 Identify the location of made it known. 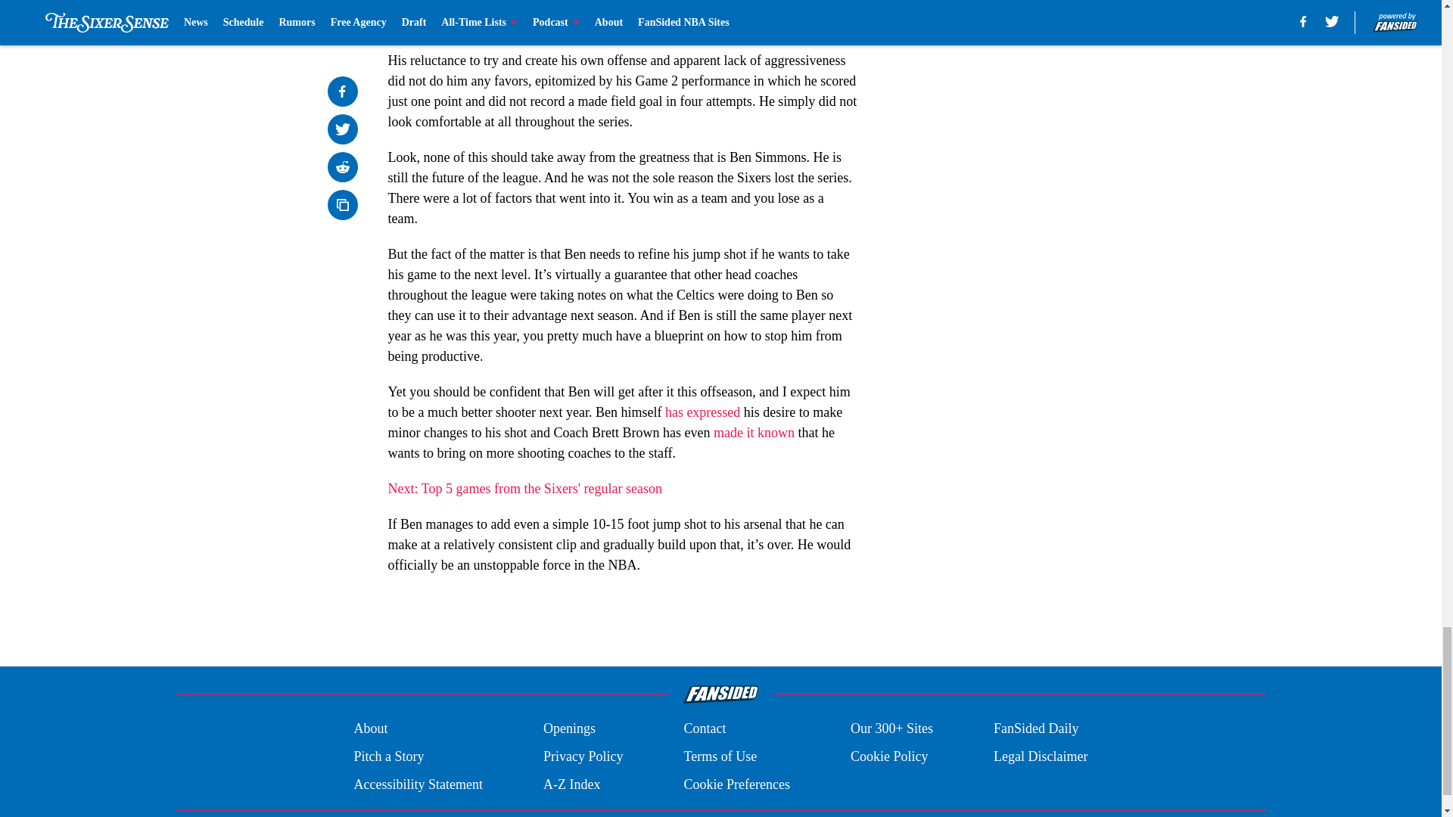
(754, 433).